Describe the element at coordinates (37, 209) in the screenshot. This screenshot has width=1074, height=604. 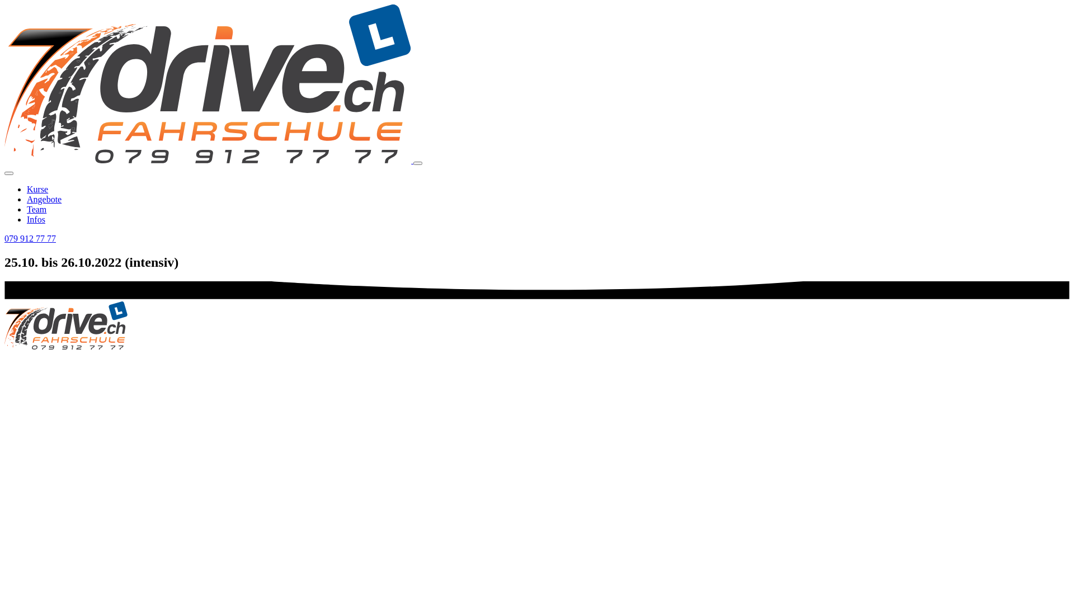
I see `Team` at that location.